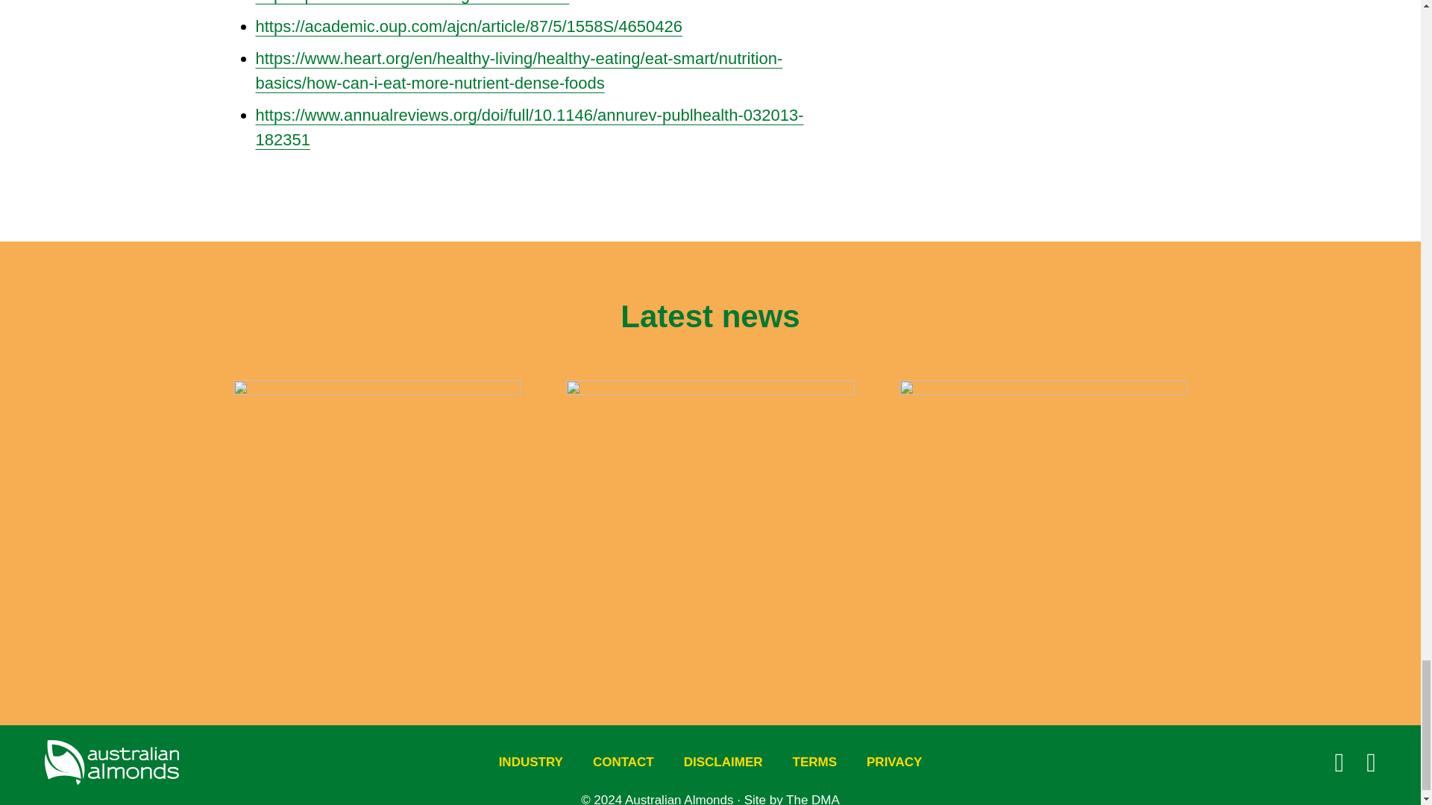  What do you see at coordinates (813, 799) in the screenshot?
I see `The DMA` at bounding box center [813, 799].